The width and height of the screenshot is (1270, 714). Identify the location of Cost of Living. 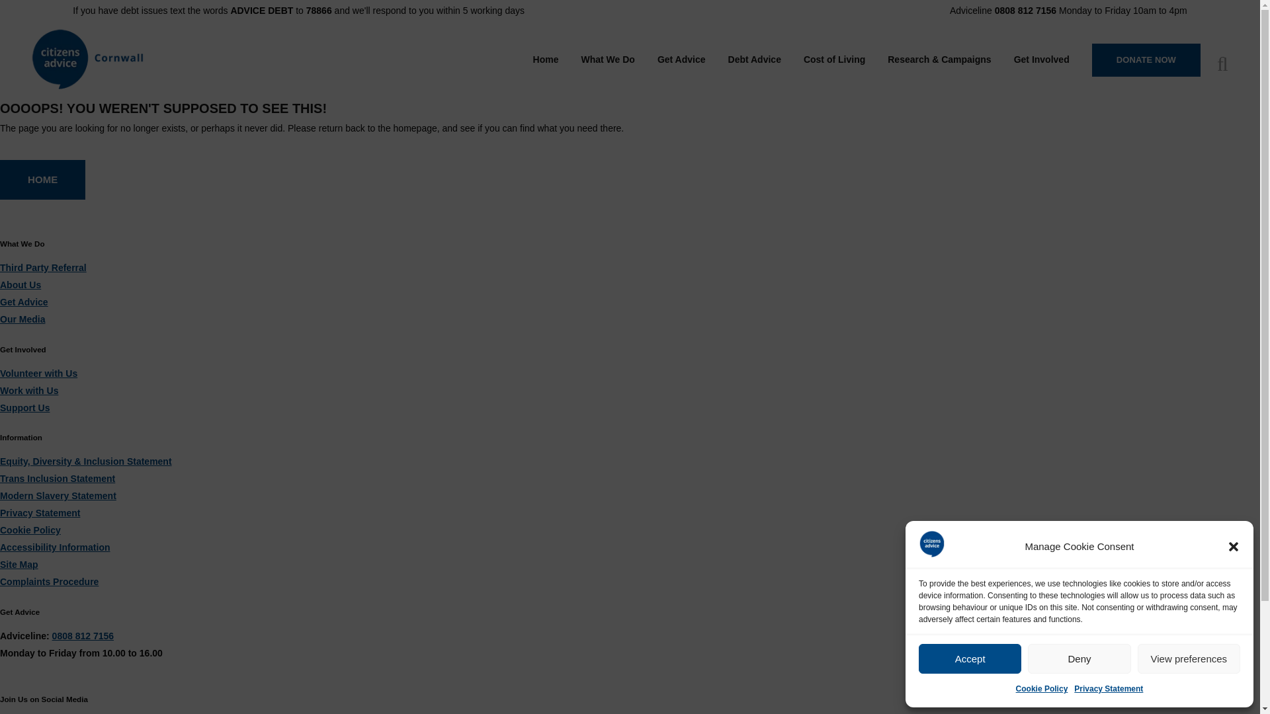
(834, 59).